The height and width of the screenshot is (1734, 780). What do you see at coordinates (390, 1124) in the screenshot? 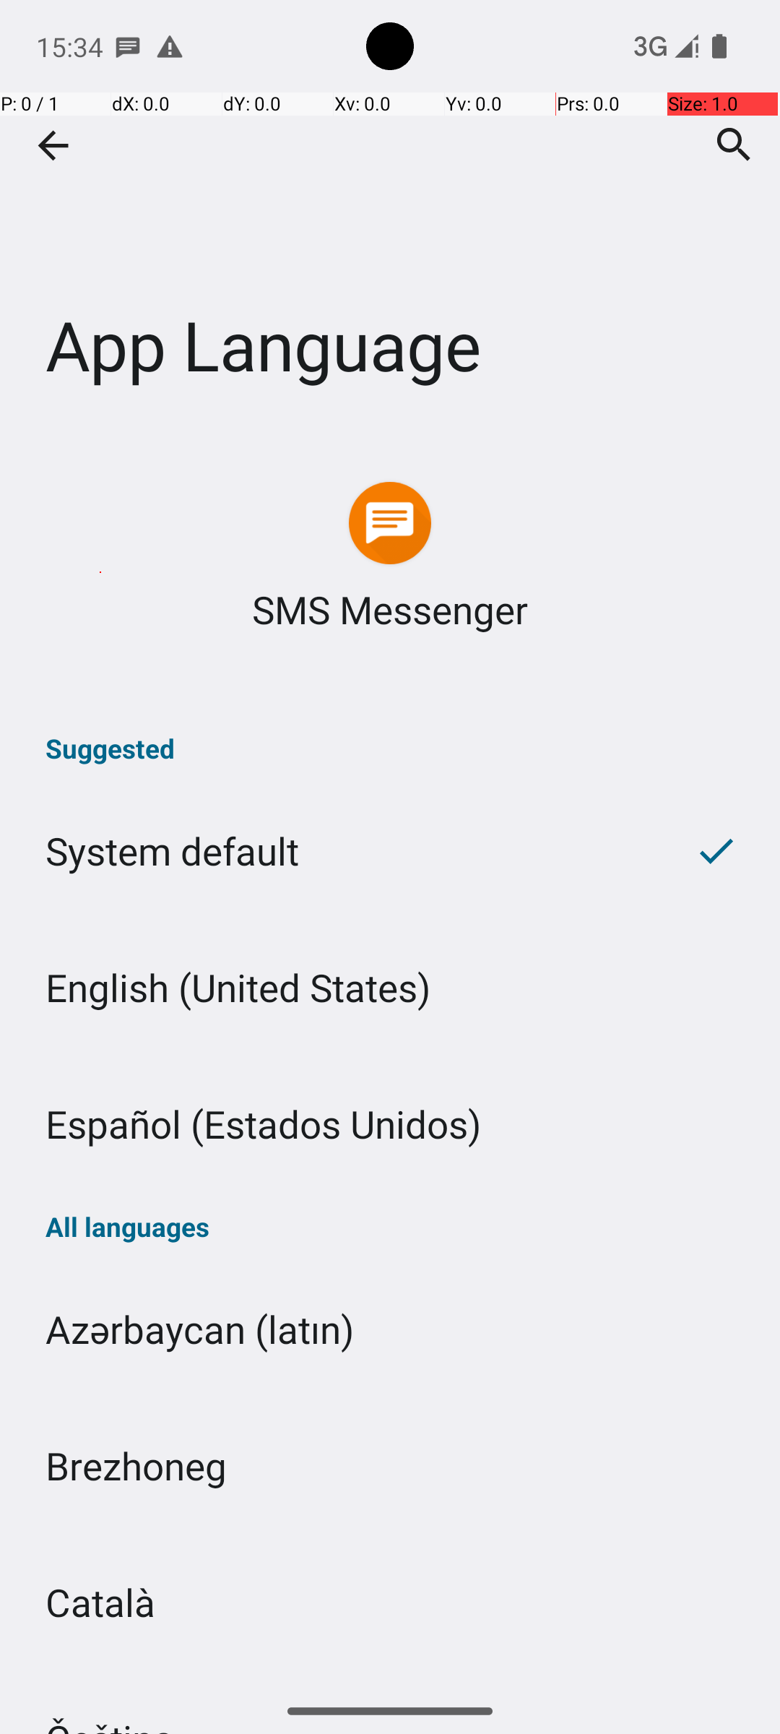
I see `Español (Estados Unidos)` at bounding box center [390, 1124].